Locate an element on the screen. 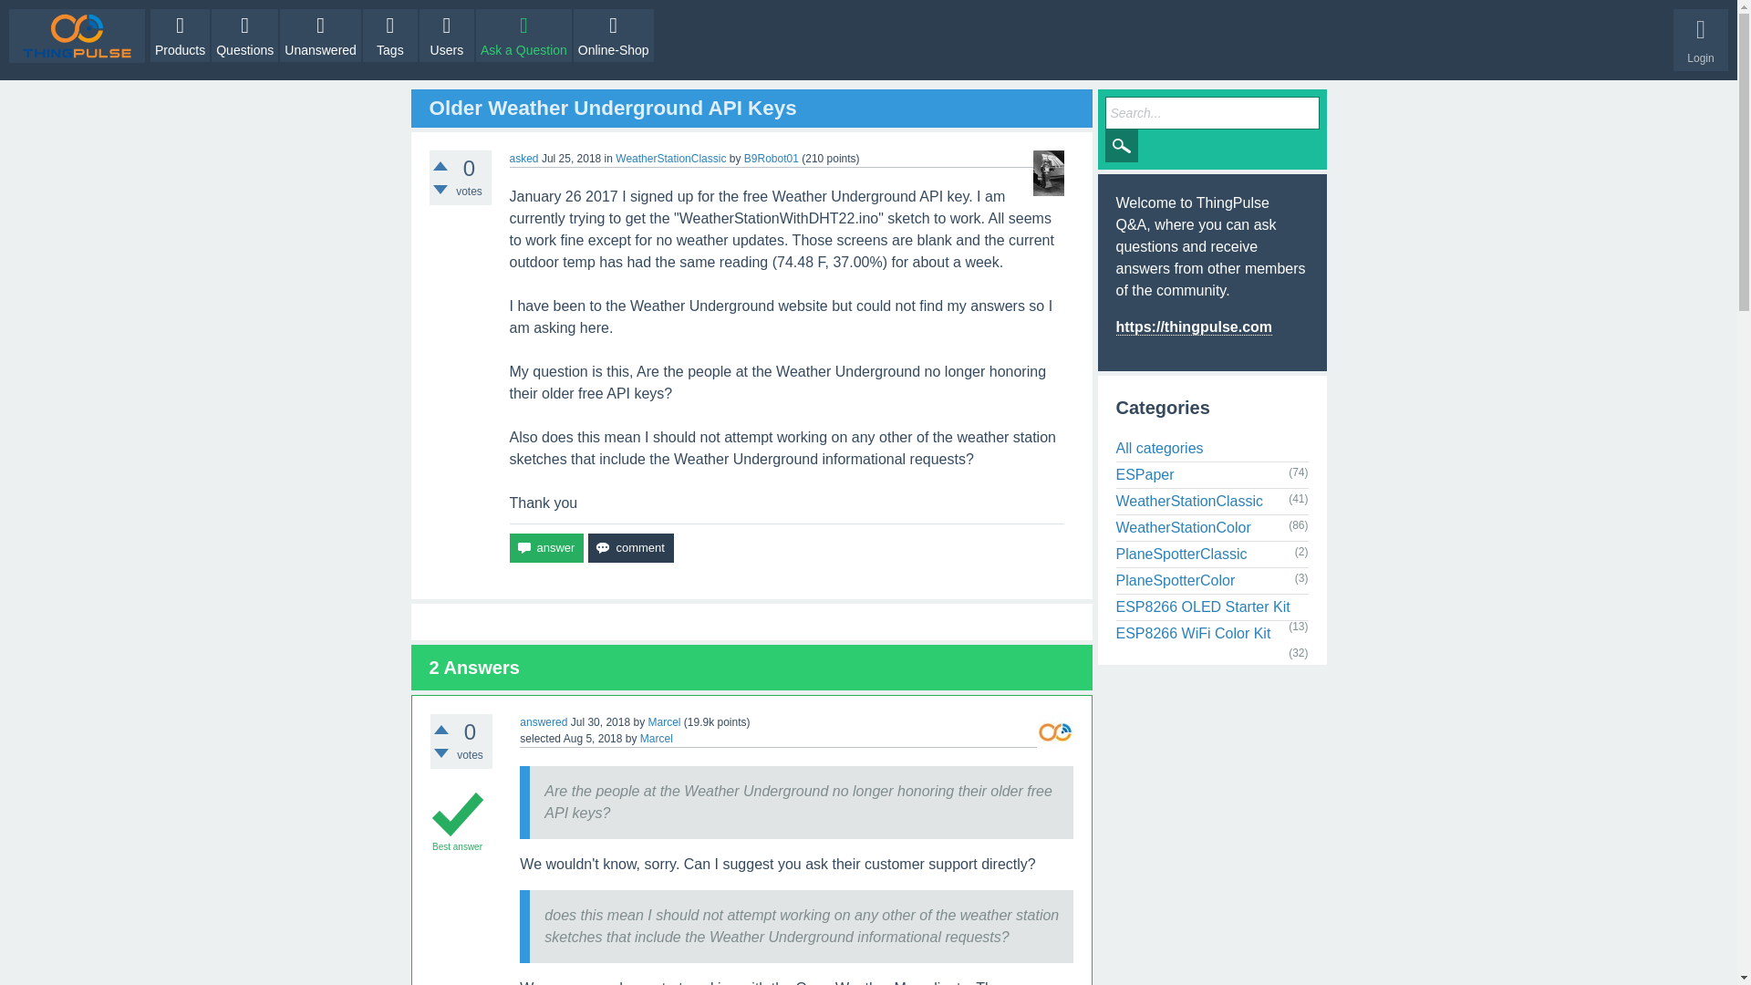 The image size is (1751, 985). answer is located at coordinates (545, 547).